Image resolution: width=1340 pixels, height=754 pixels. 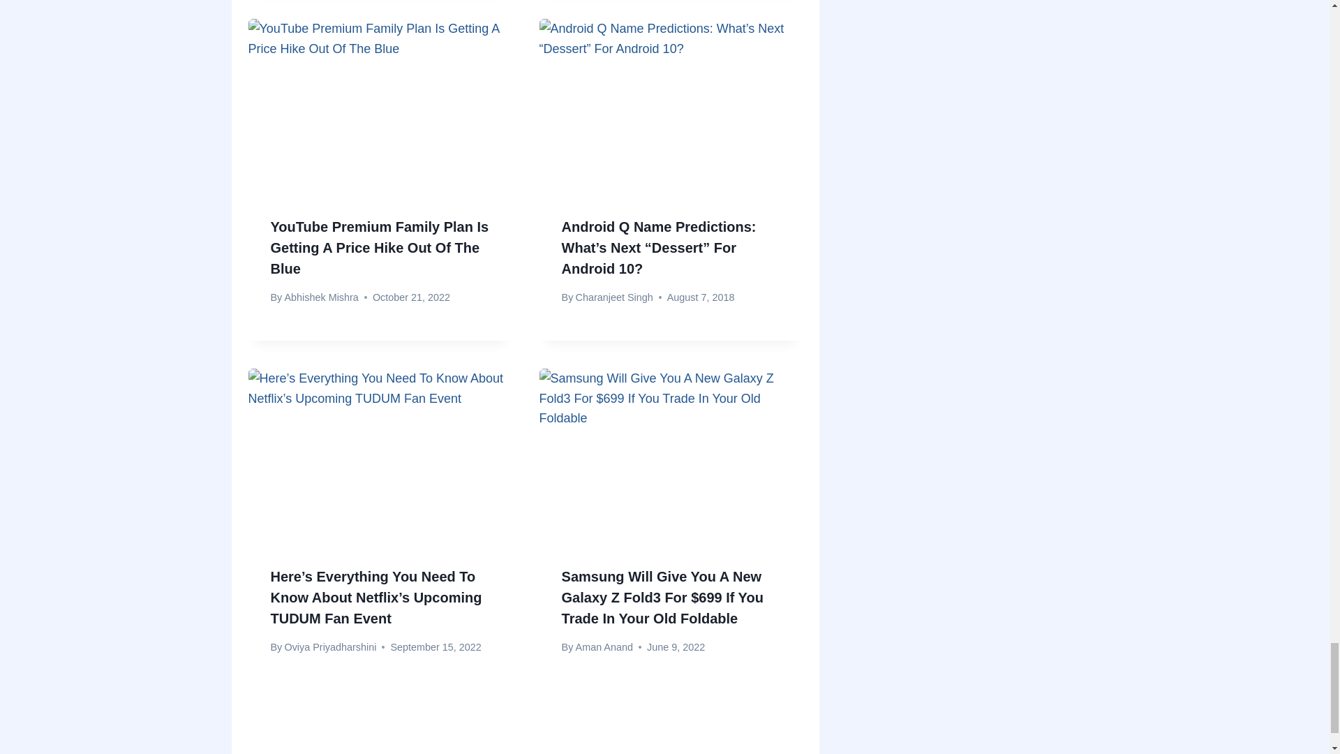 What do you see at coordinates (356, 138) in the screenshot?
I see `Posts by Yetnesh Dubey` at bounding box center [356, 138].